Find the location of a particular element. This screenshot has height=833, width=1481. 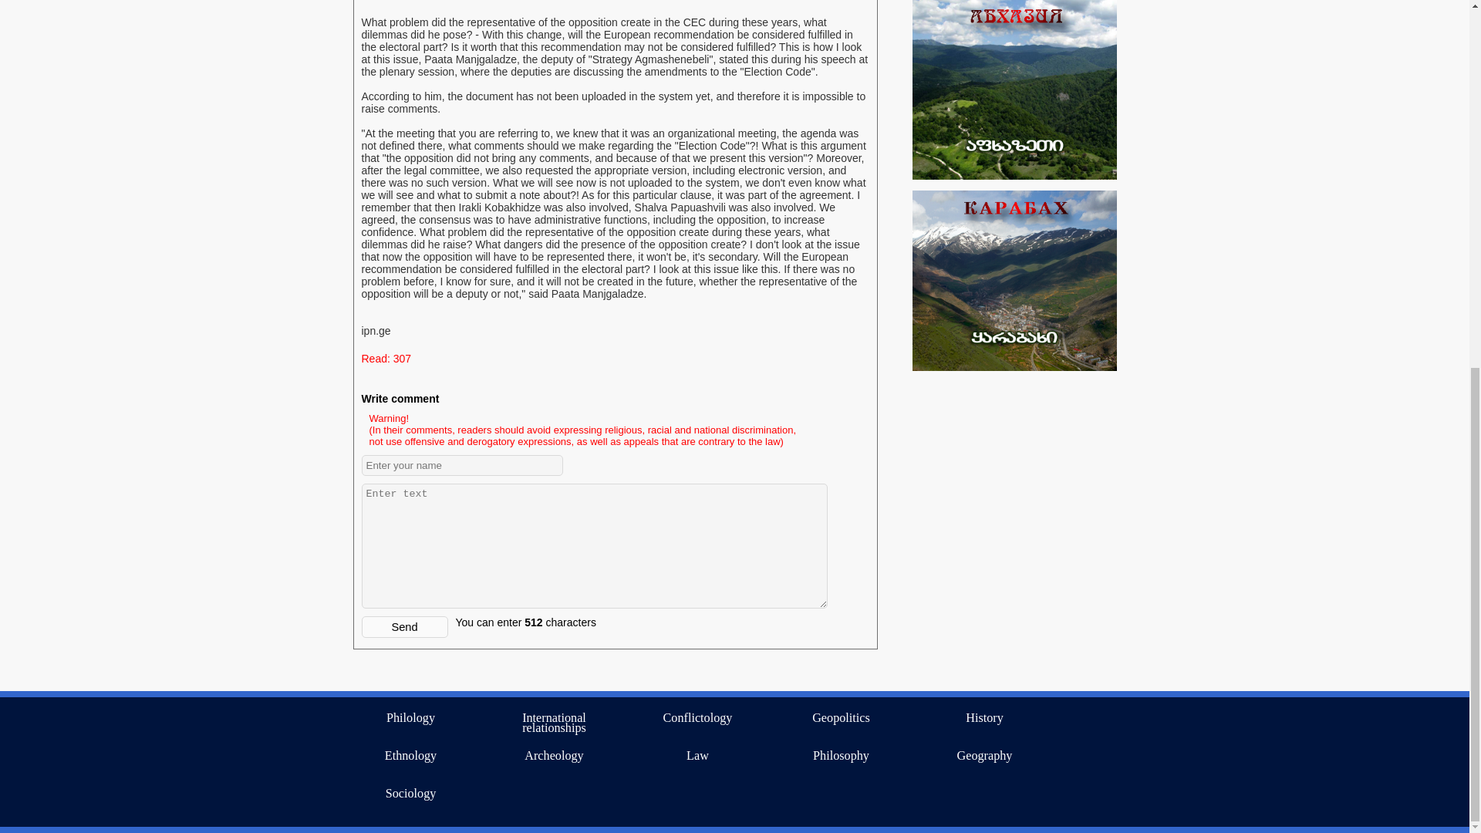

President pardons 22 convicts is located at coordinates (991, 474).